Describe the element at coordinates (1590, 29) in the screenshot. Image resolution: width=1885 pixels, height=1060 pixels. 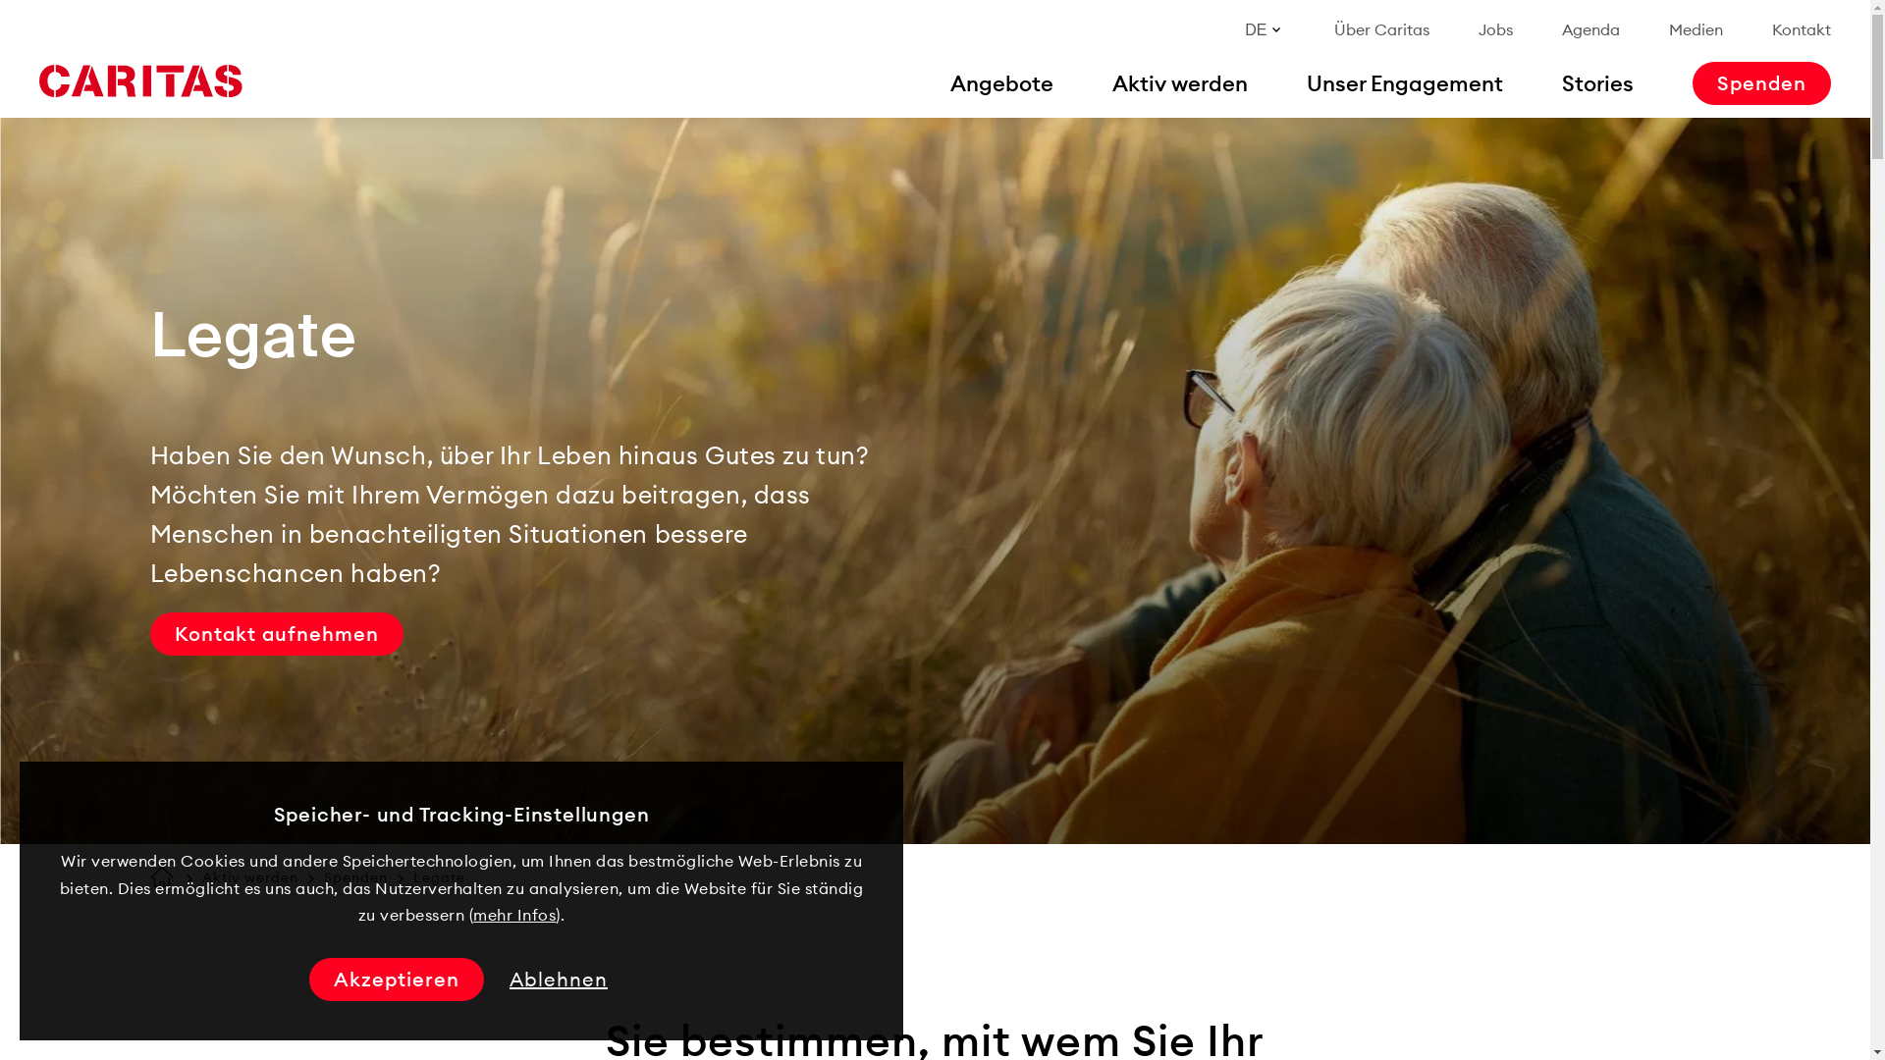
I see `Agenda` at that location.